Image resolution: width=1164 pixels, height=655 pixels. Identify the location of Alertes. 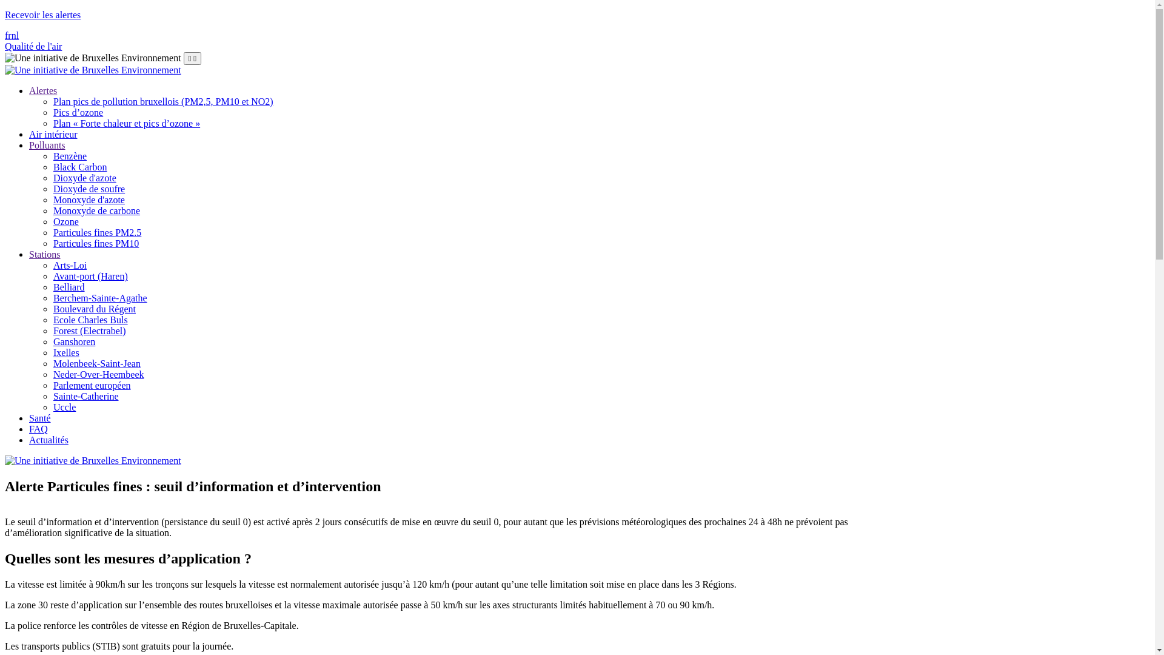
(43, 91).